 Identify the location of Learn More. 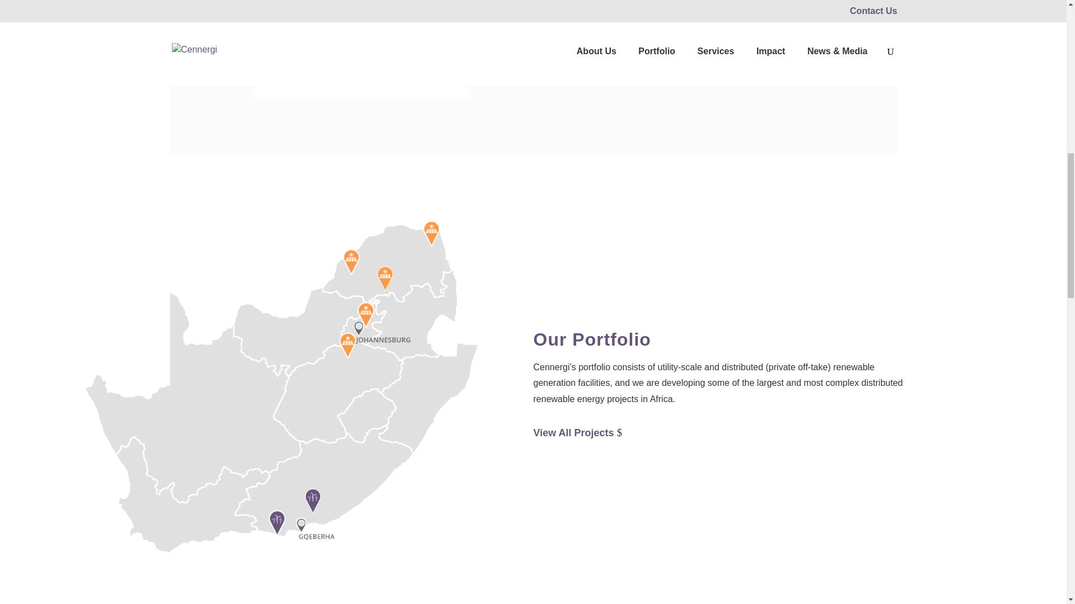
(669, 51).